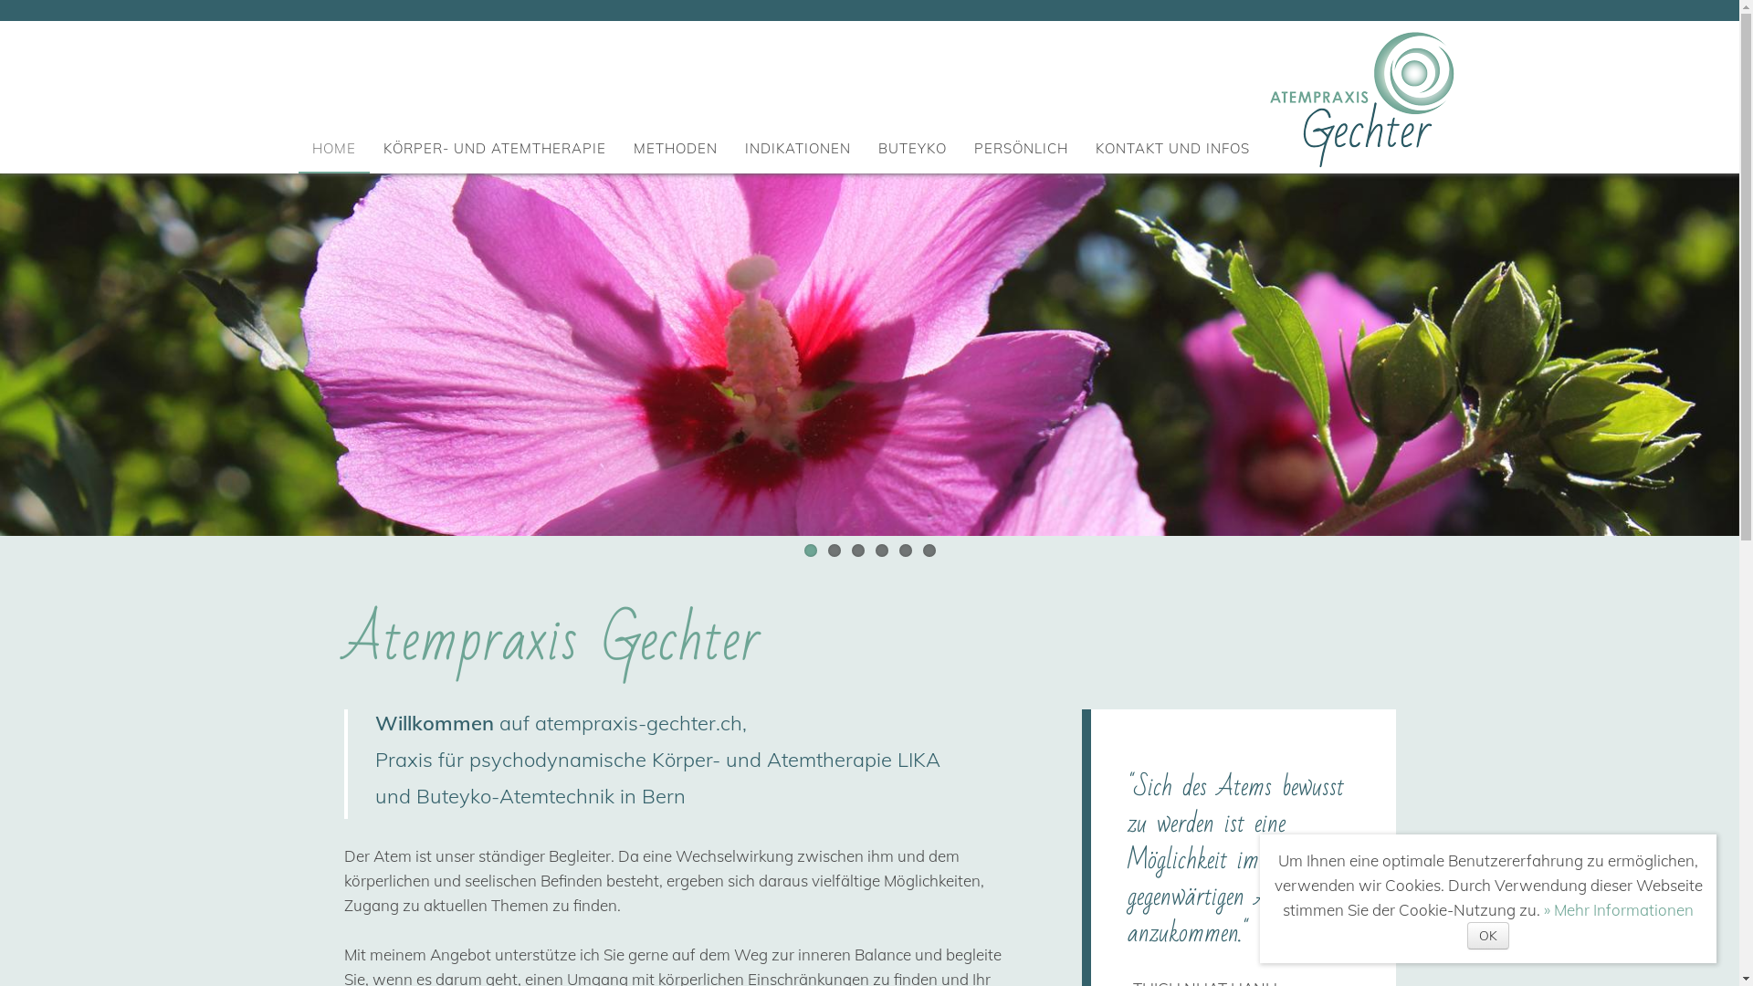  Describe the element at coordinates (857, 551) in the screenshot. I see `3` at that location.